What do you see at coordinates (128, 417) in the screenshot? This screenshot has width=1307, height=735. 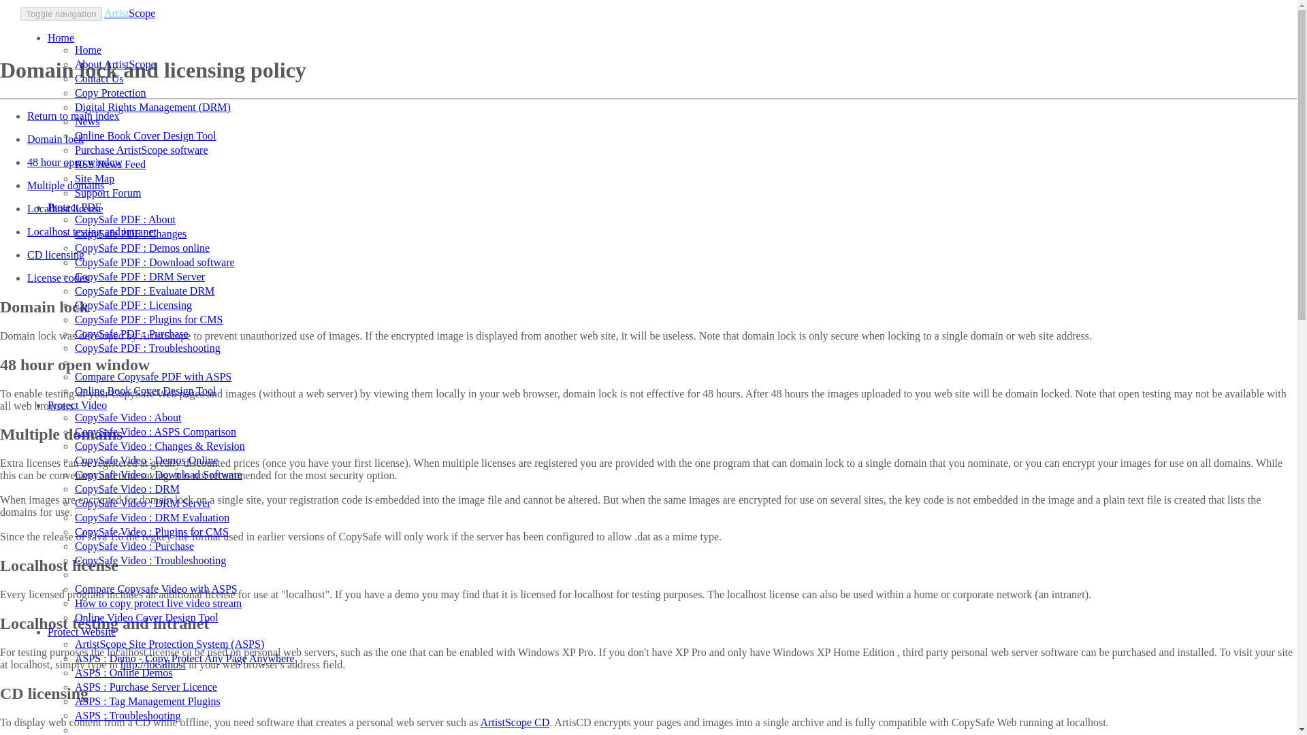 I see `CopySafe Video : About` at bounding box center [128, 417].